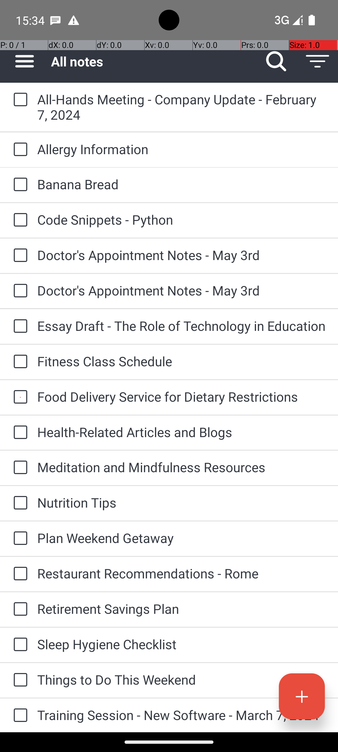  I want to click on to-do: All-Hands Meeting - Company Update - February 7, 2024, so click(19, 100).